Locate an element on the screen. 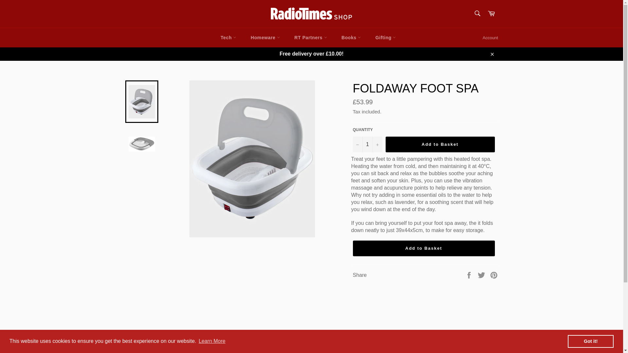  Got it! is located at coordinates (590, 341).